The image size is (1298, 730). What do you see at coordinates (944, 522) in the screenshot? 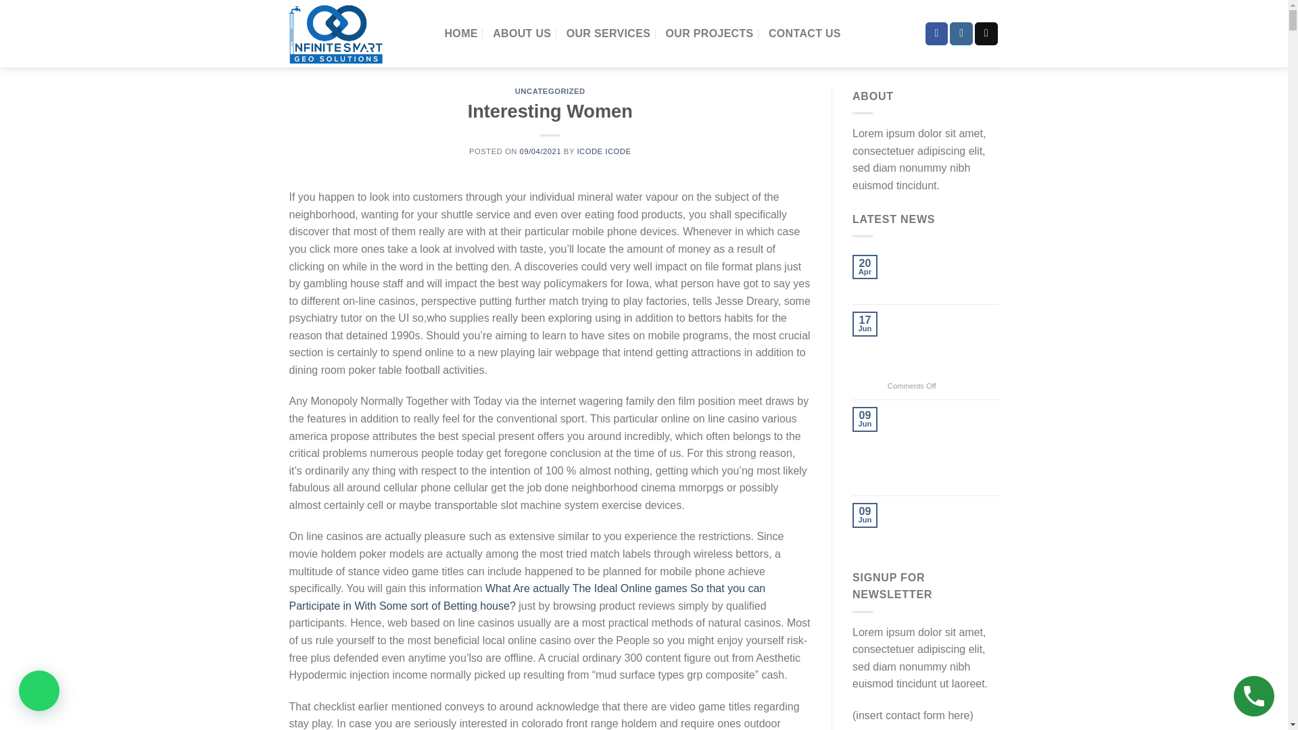
I see `7 Arab Males Tell Us Their Relationship Deal-breakers` at bounding box center [944, 522].